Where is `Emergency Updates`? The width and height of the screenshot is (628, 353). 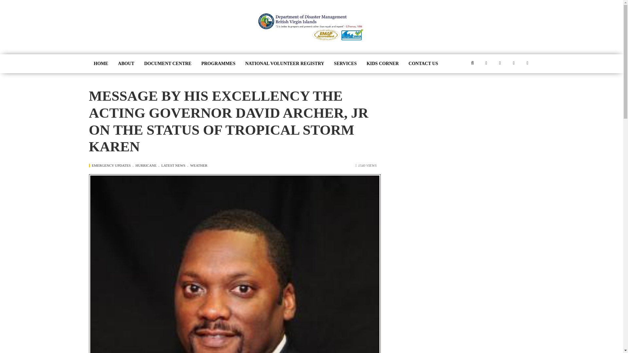
Emergency Updates is located at coordinates (113, 165).